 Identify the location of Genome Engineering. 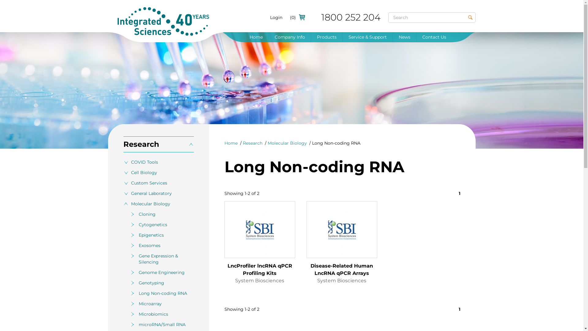
(166, 272).